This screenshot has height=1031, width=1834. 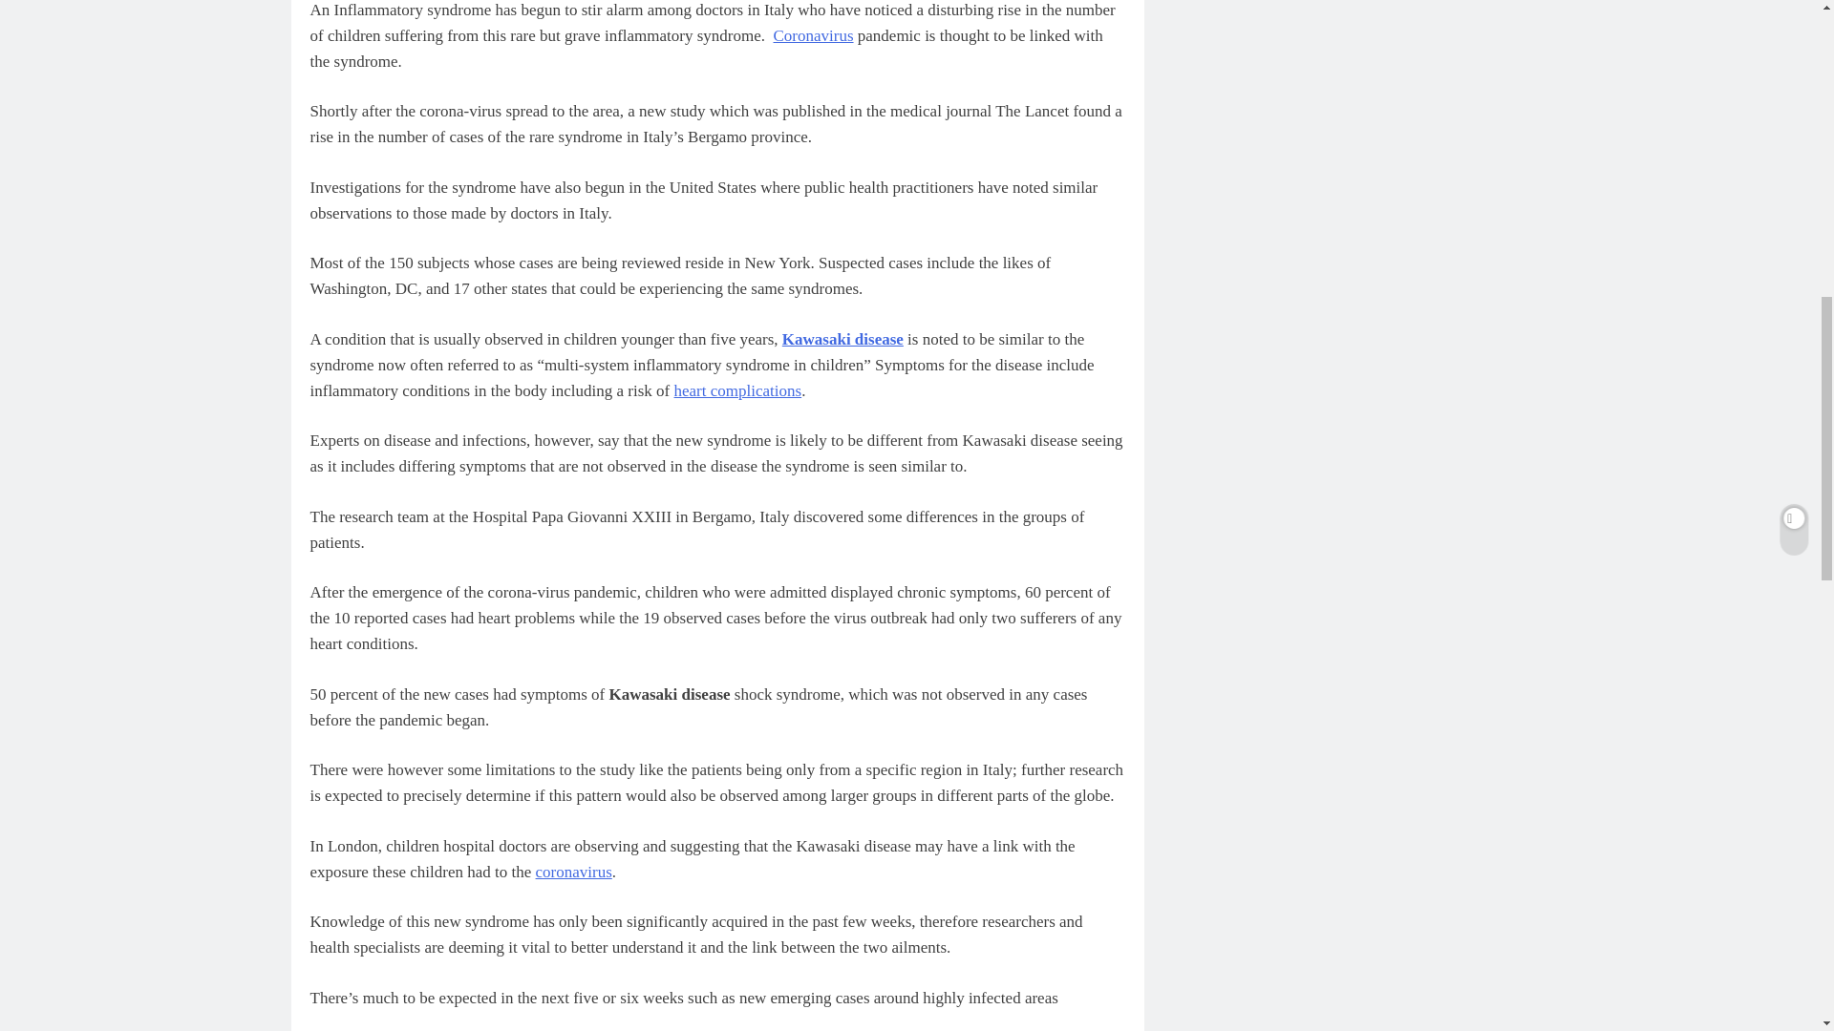 I want to click on Kawasaki disease, so click(x=842, y=339).